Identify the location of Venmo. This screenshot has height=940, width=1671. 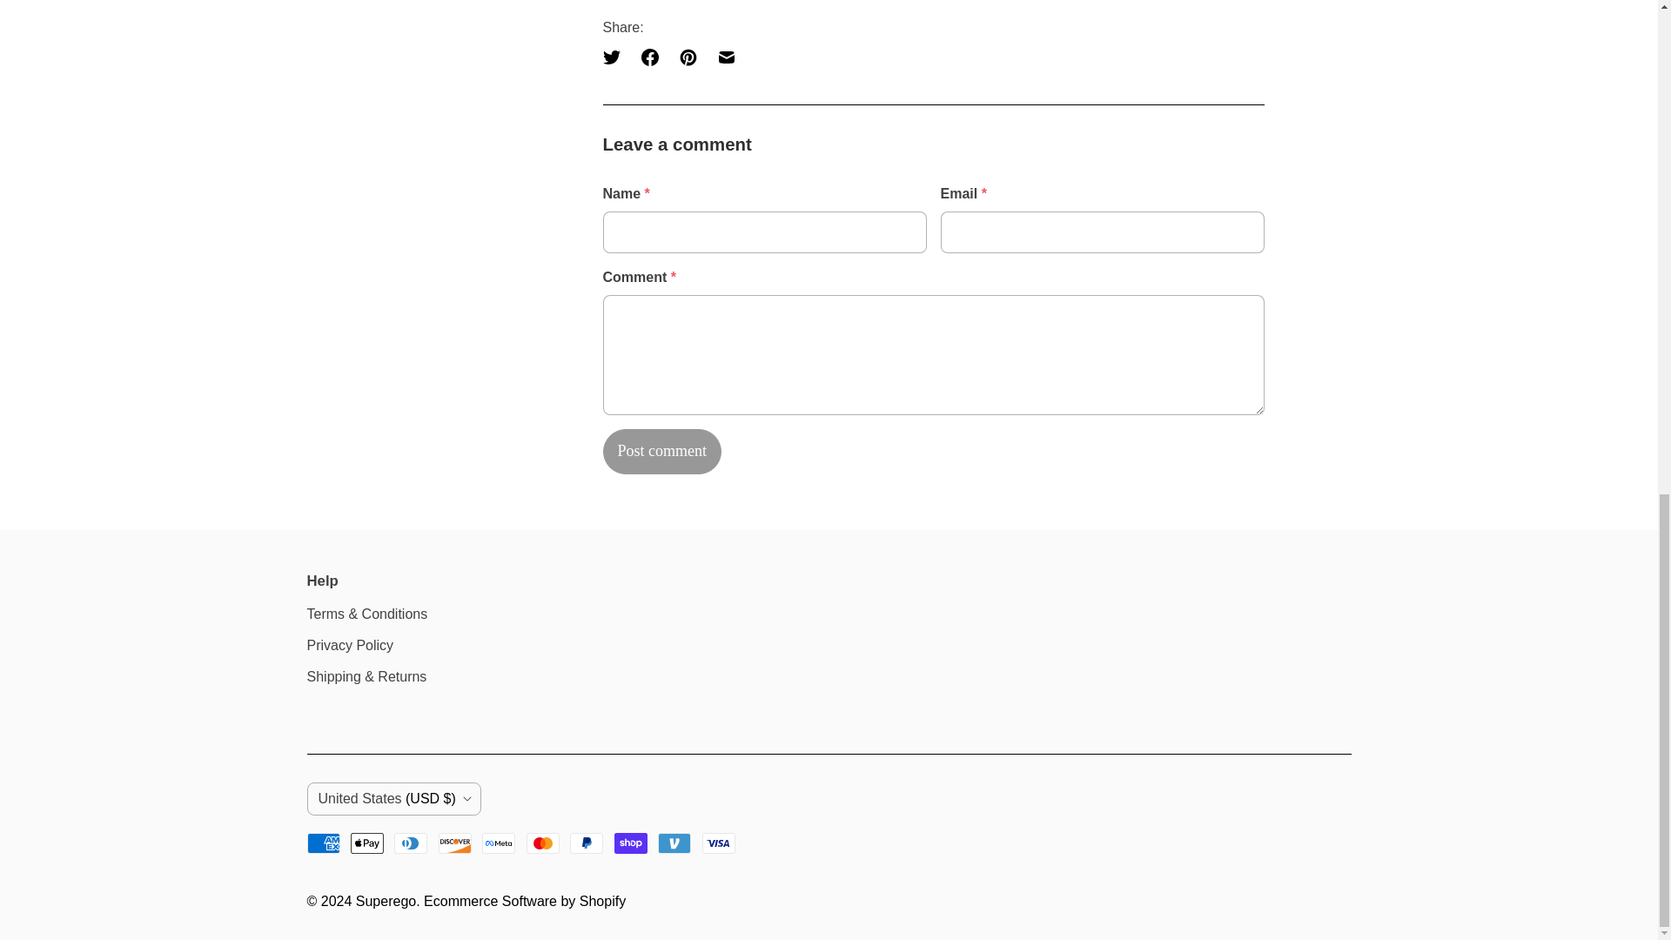
(674, 843).